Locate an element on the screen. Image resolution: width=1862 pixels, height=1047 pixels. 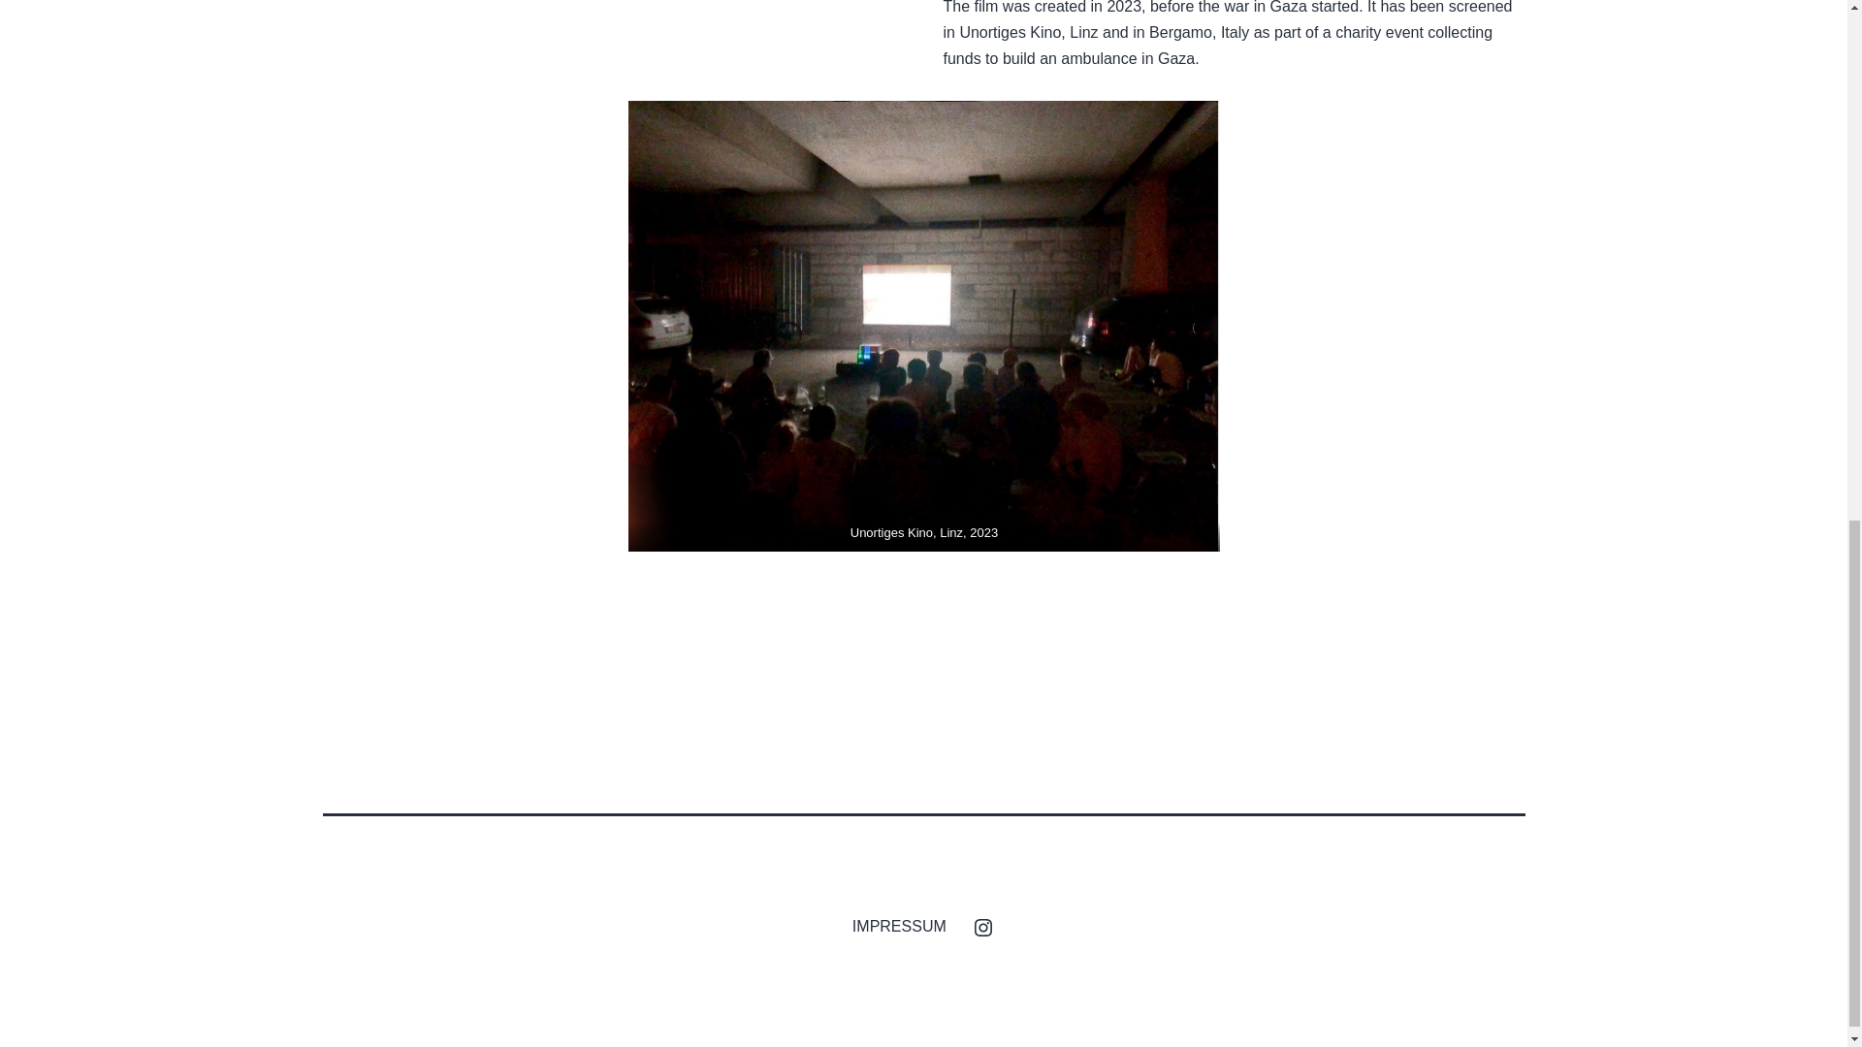
instagram is located at coordinates (982, 925).